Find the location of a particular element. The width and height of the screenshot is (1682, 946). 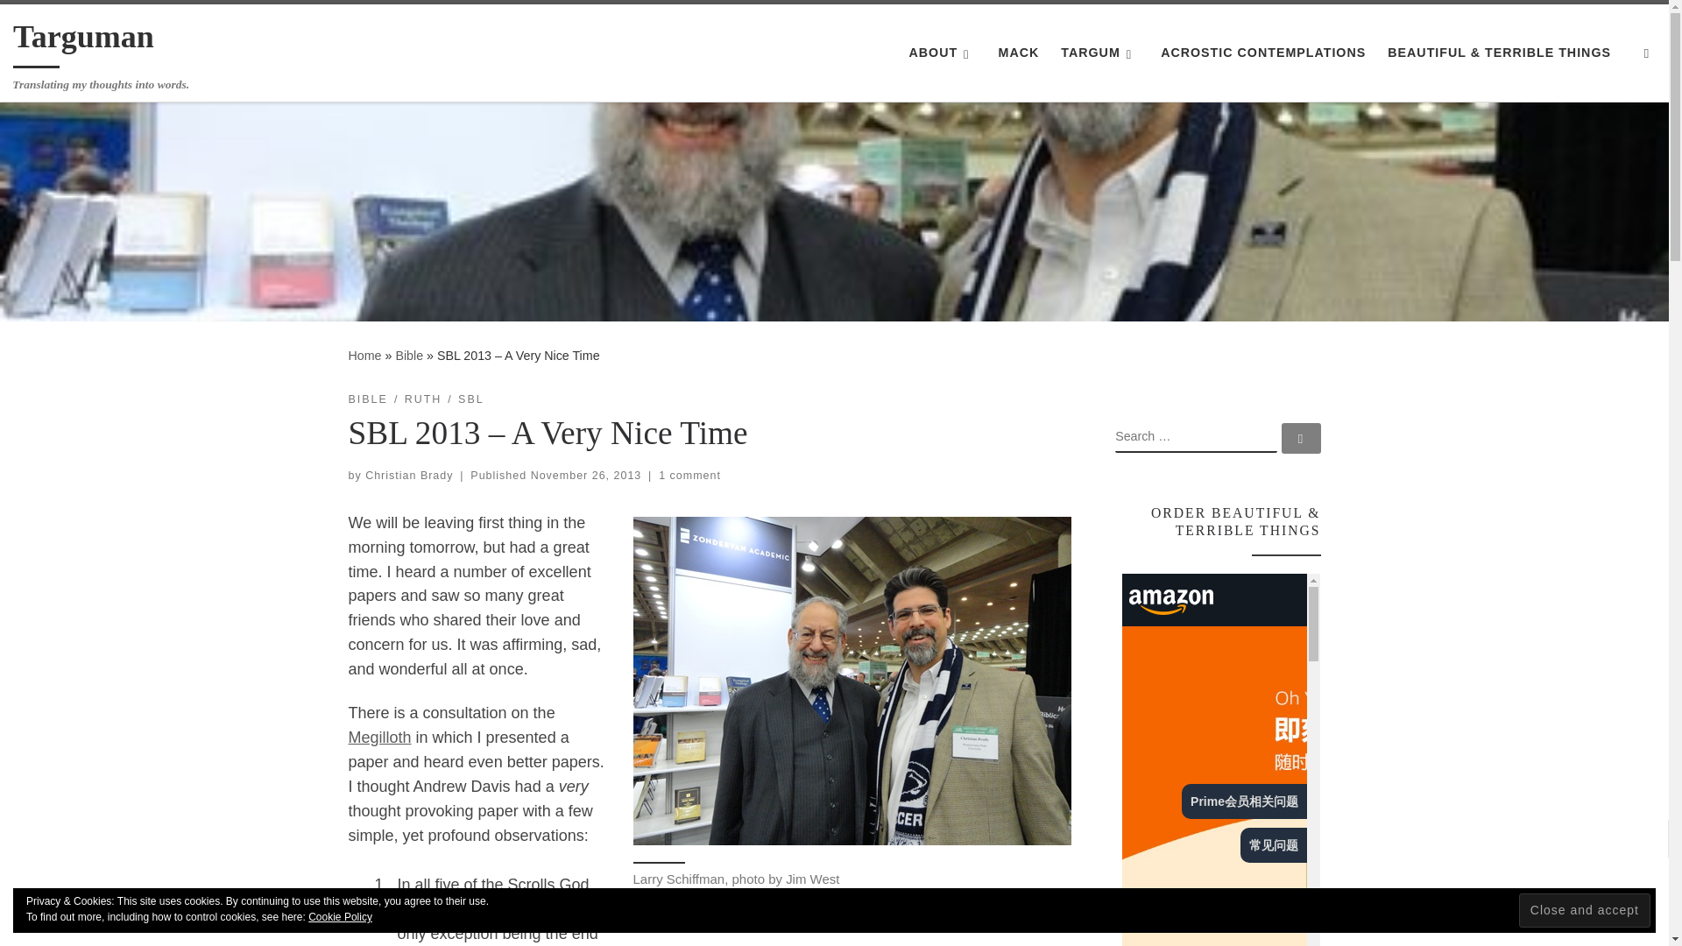

View all posts in SBL is located at coordinates (470, 399).